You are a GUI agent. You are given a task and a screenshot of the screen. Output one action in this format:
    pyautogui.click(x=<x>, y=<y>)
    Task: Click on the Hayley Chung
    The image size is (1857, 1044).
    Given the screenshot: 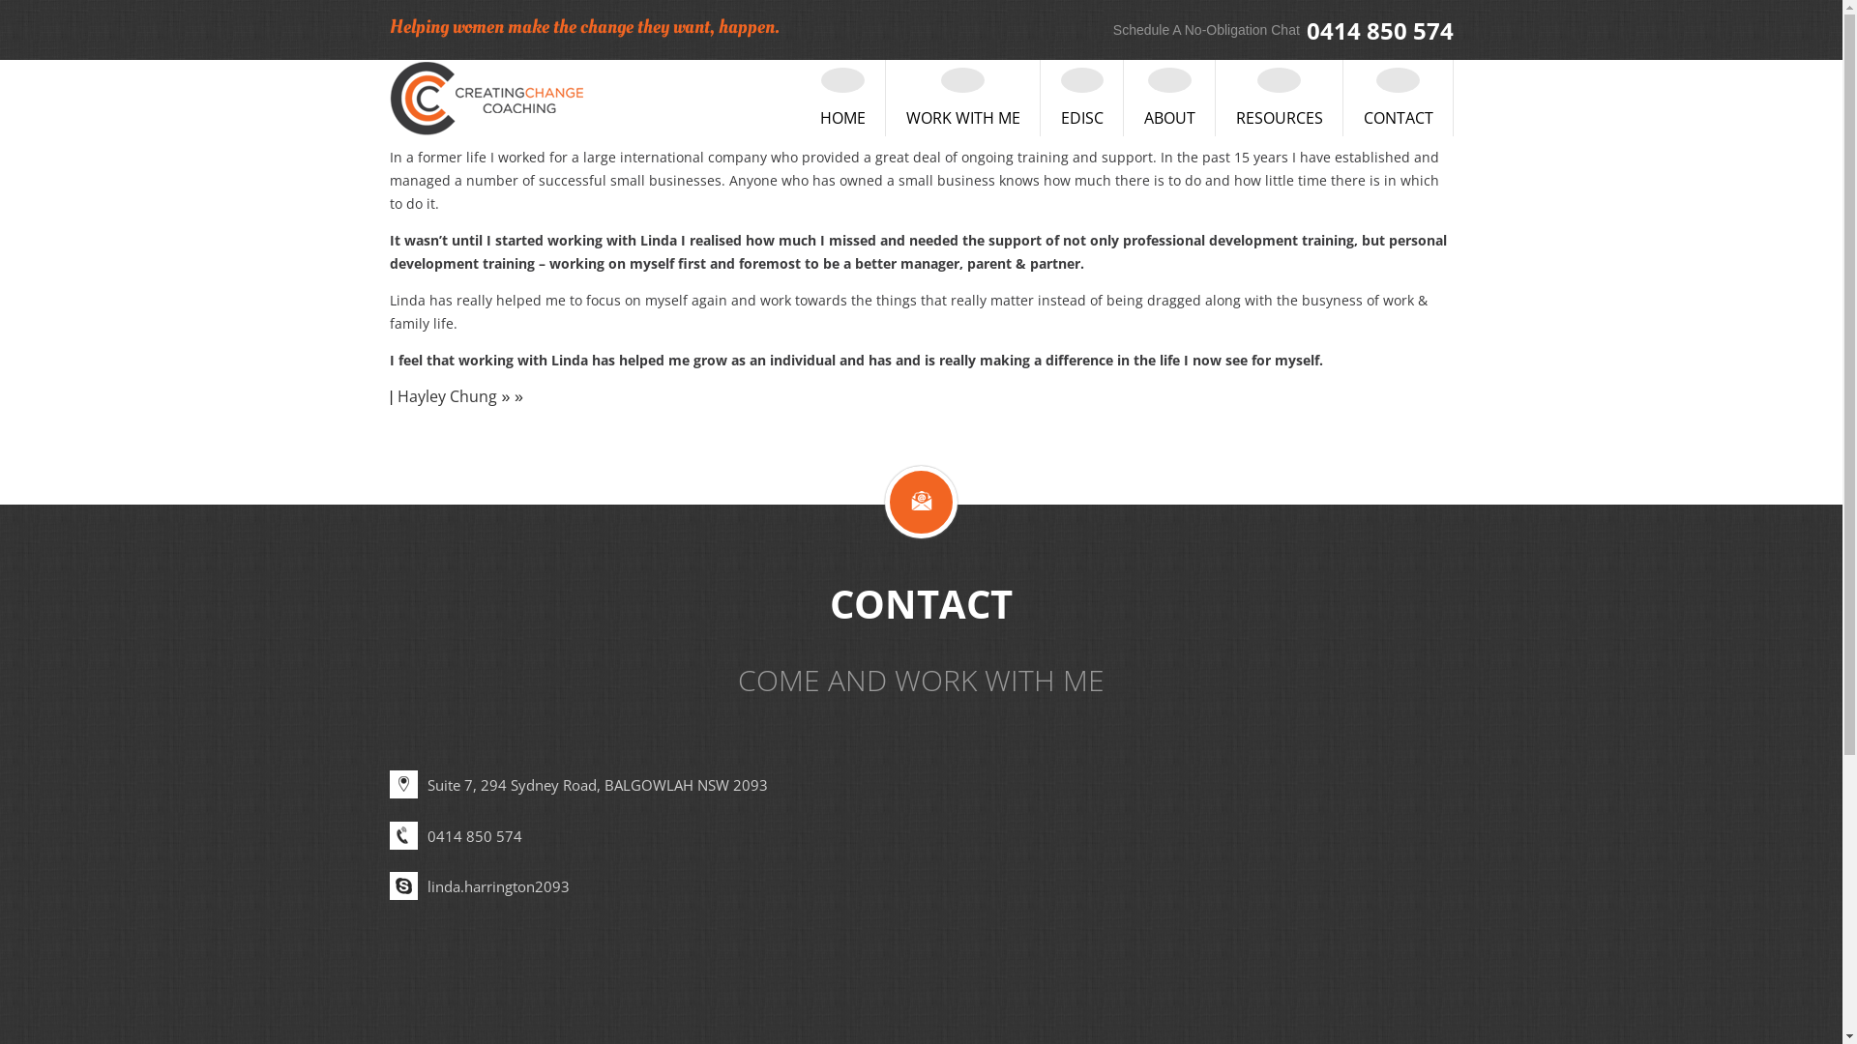 What is the action you would take?
    pyautogui.click(x=447, y=396)
    